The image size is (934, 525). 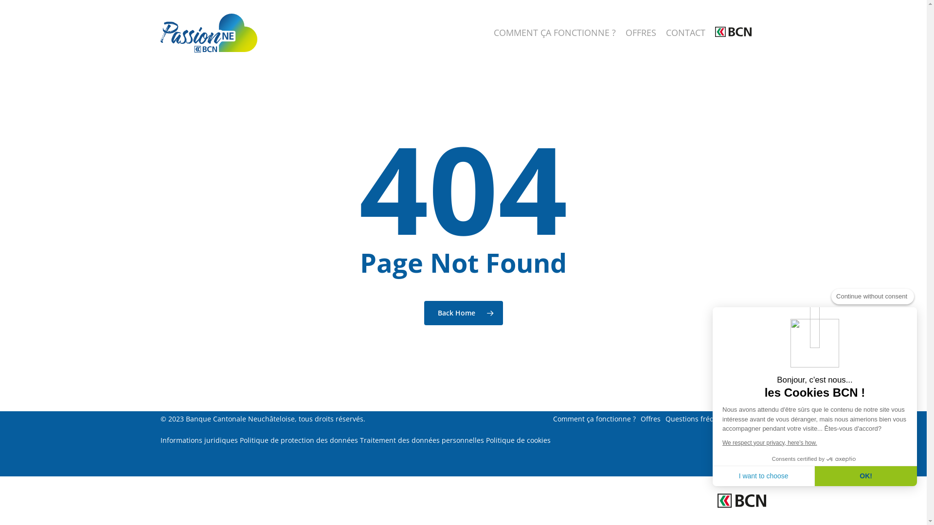 What do you see at coordinates (651, 419) in the screenshot?
I see `Offres` at bounding box center [651, 419].